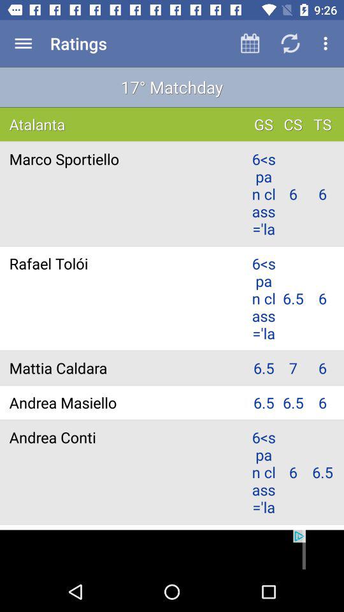 The image size is (344, 612). I want to click on go to menu, so click(23, 43).